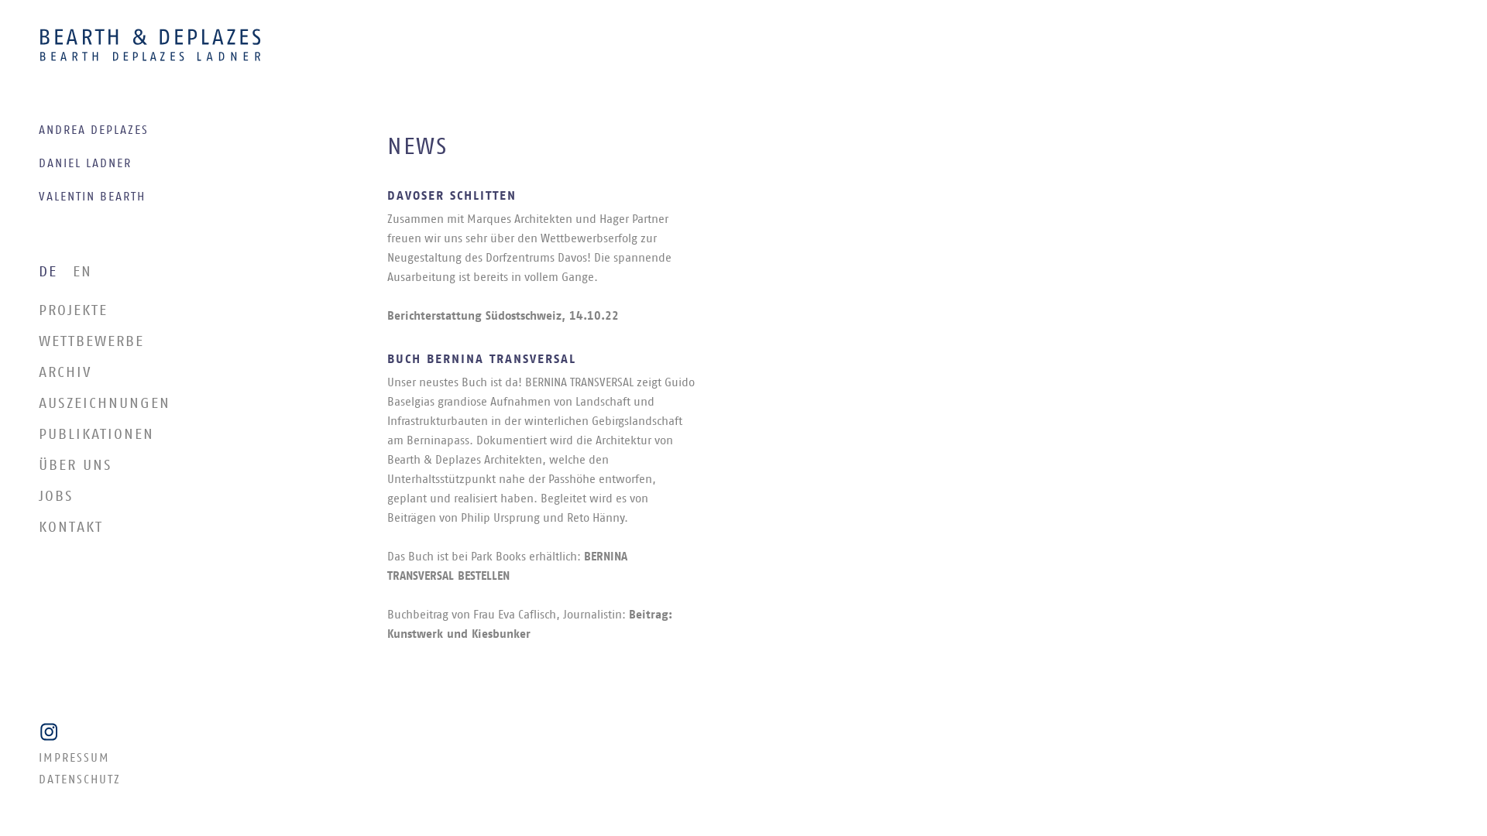  Describe the element at coordinates (167, 435) in the screenshot. I see `PUBLIKATIONEN` at that location.